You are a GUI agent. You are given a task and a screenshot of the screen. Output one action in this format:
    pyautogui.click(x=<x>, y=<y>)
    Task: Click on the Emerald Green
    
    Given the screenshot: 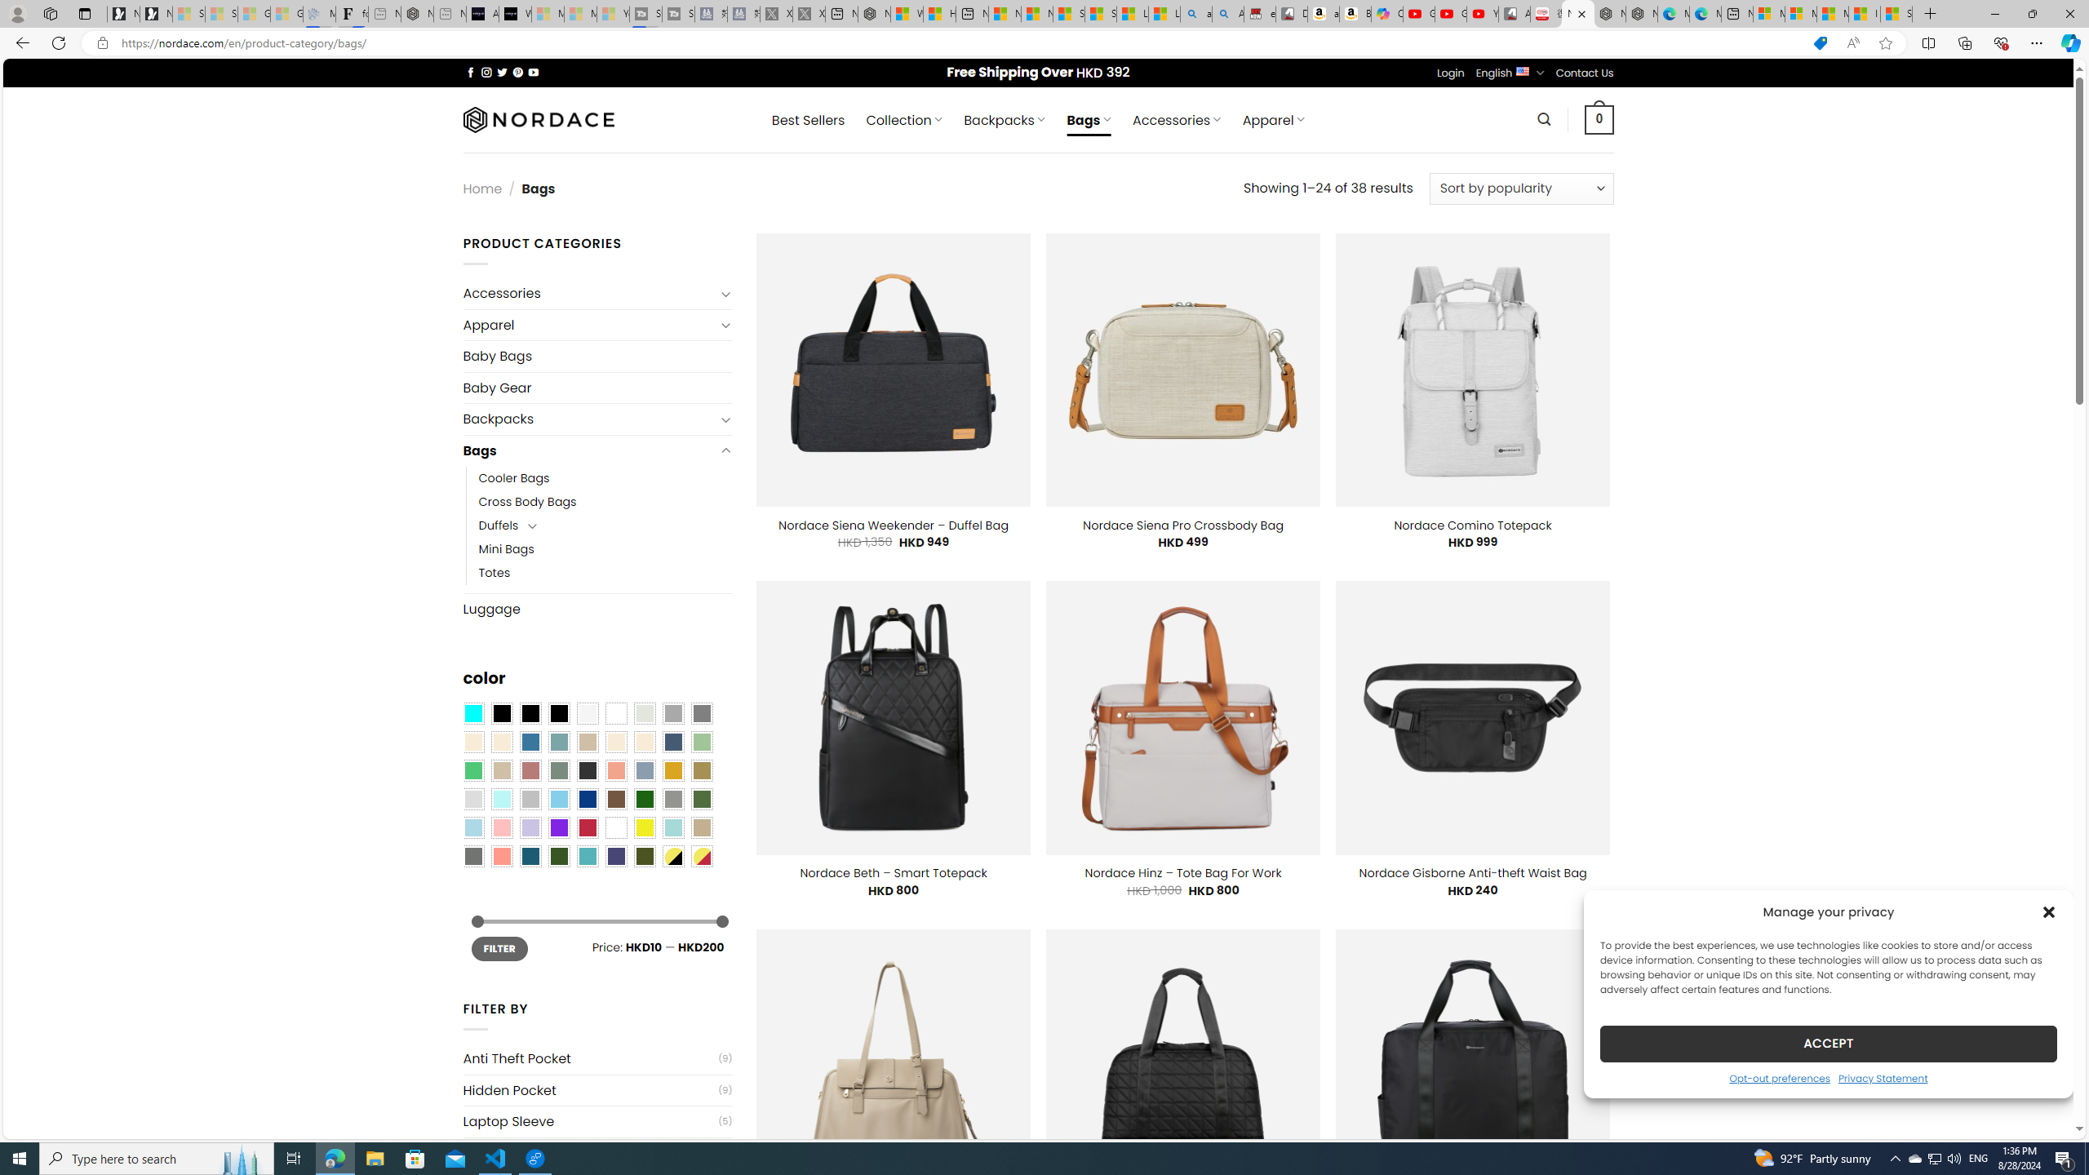 What is the action you would take?
    pyautogui.click(x=472, y=770)
    